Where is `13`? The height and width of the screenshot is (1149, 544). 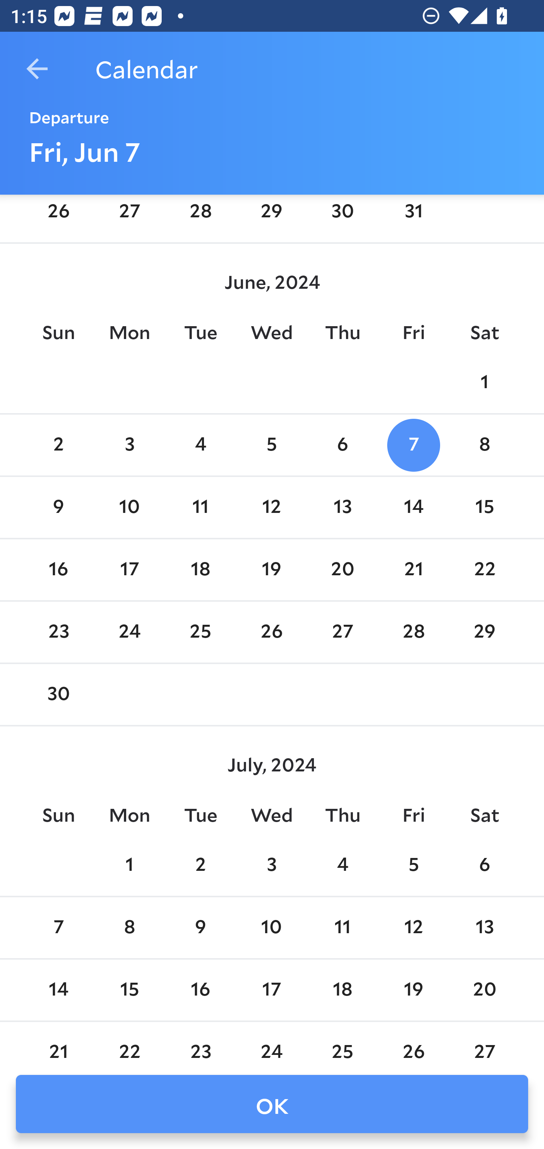 13 is located at coordinates (484, 928).